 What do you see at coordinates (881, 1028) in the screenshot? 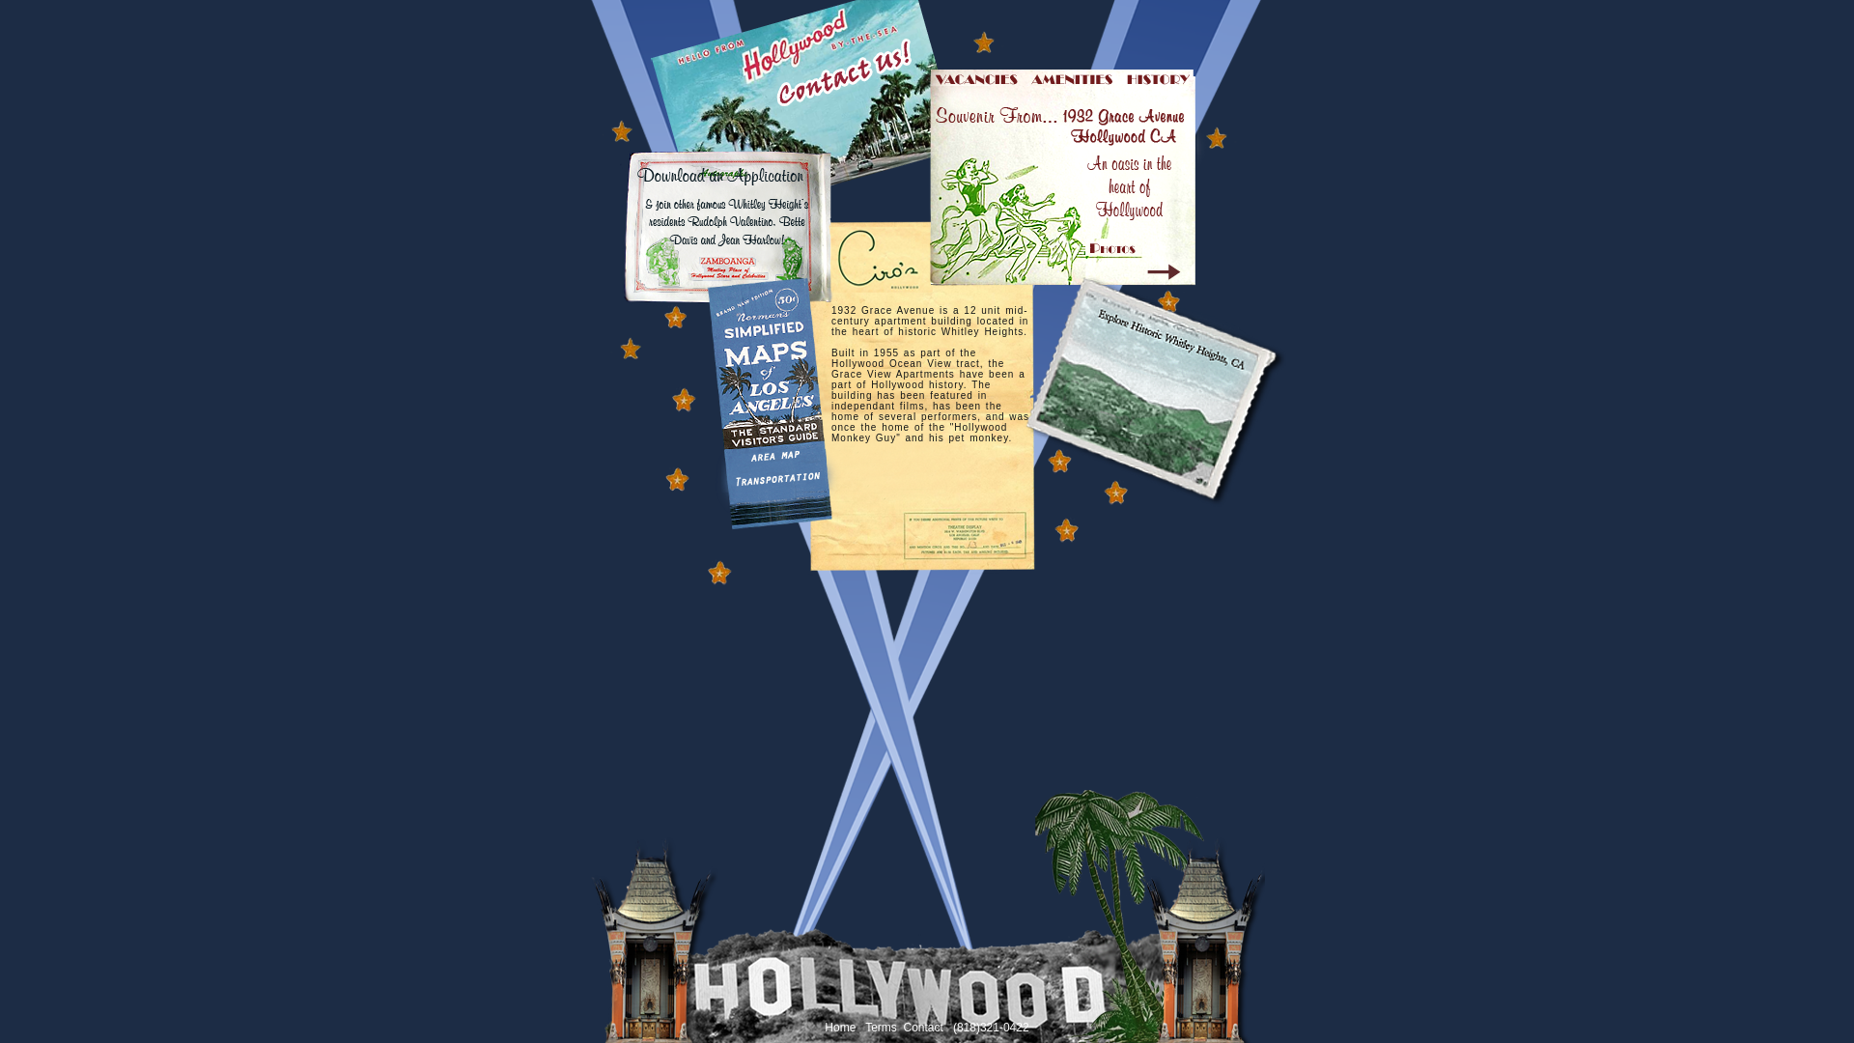
I see `Terms` at bounding box center [881, 1028].